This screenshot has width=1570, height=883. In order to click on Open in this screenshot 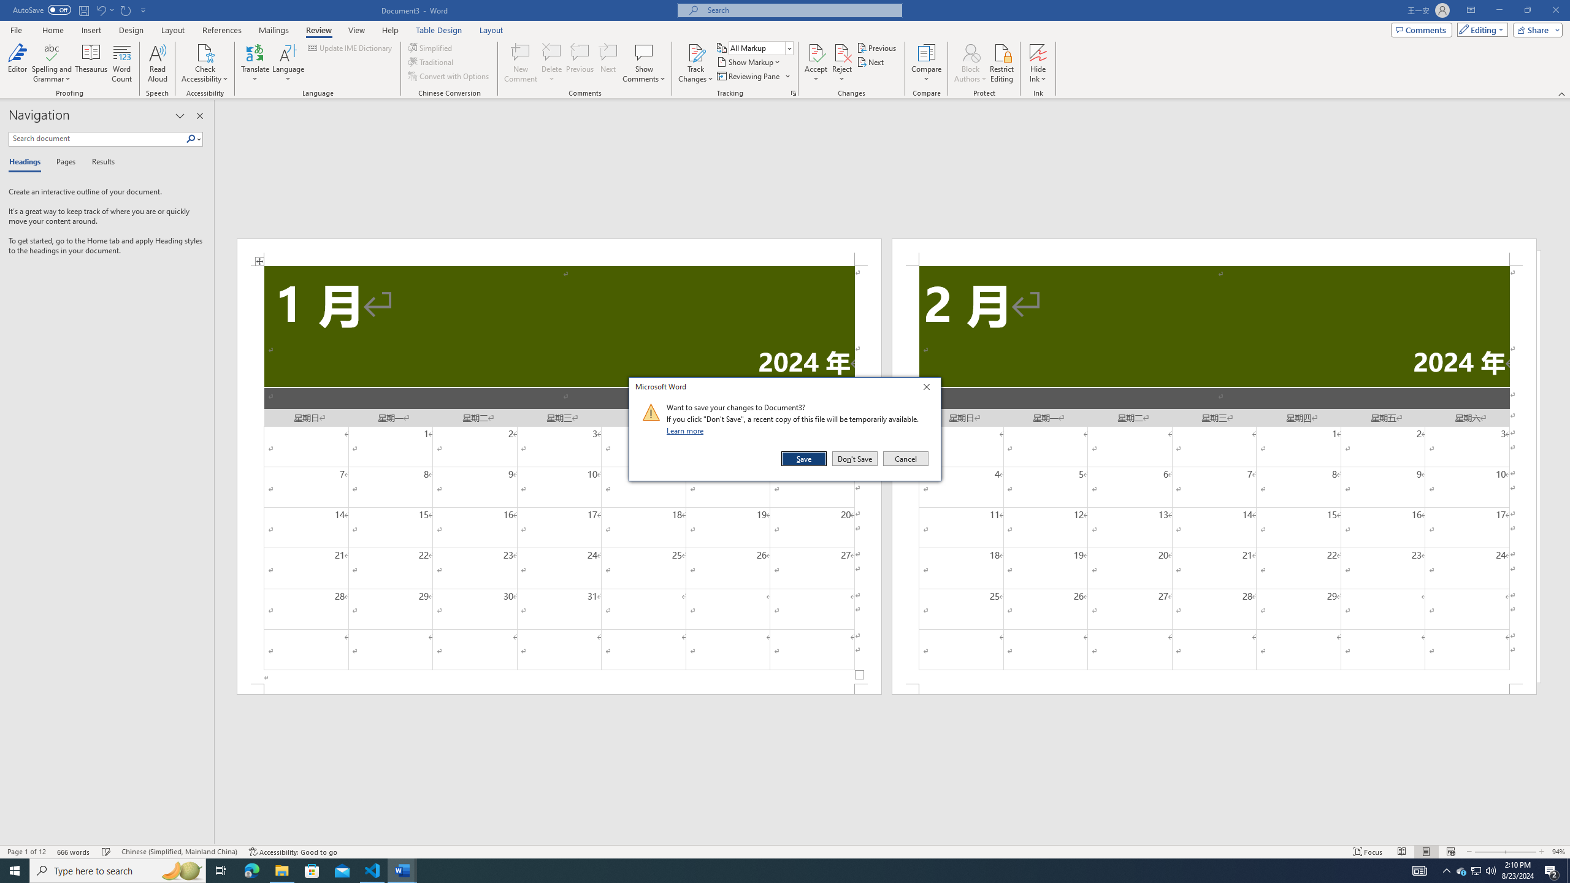, I will do `click(789, 48)`.